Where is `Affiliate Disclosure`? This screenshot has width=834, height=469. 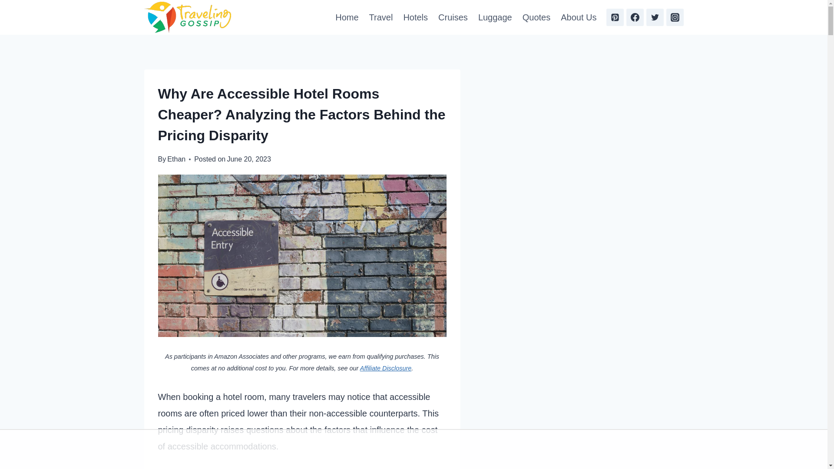
Affiliate Disclosure is located at coordinates (386, 368).